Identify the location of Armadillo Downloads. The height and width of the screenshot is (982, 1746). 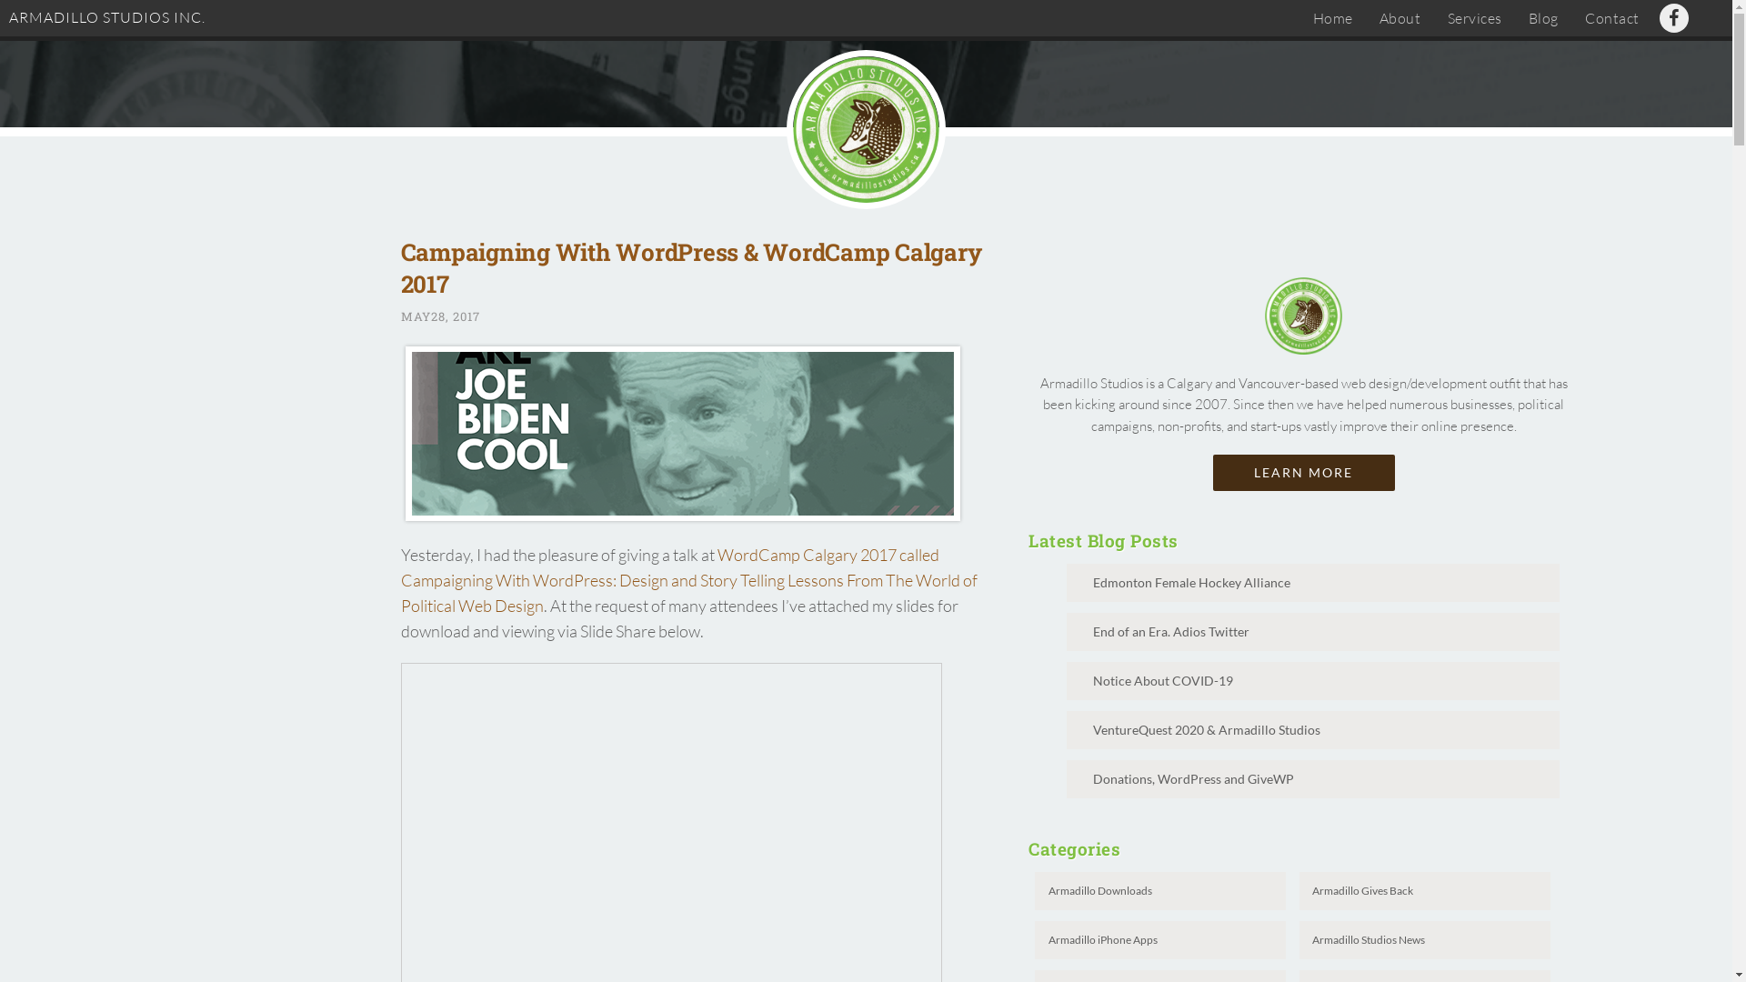
(1160, 891).